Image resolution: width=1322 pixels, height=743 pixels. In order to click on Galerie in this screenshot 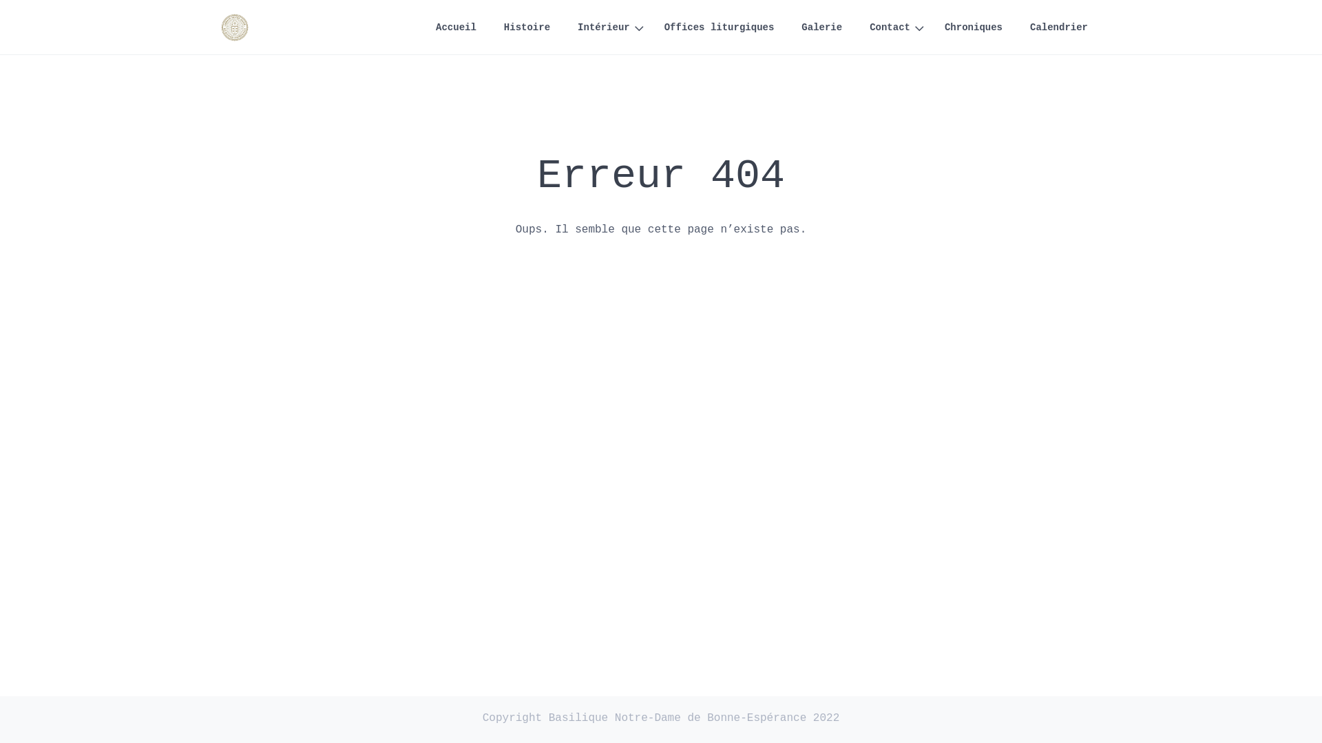, I will do `click(822, 28)`.